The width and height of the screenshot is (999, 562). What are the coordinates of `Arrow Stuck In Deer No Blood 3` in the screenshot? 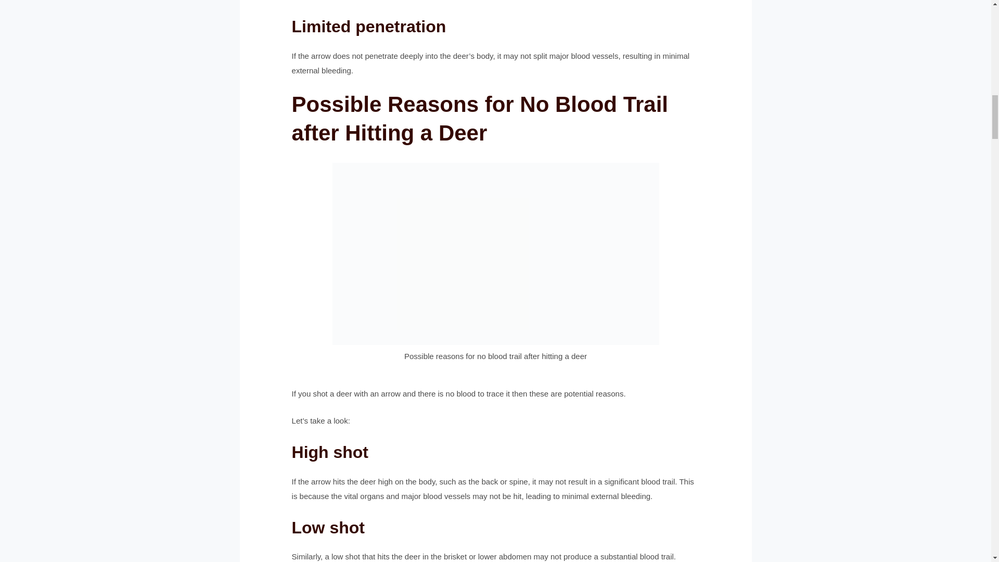 It's located at (495, 254).